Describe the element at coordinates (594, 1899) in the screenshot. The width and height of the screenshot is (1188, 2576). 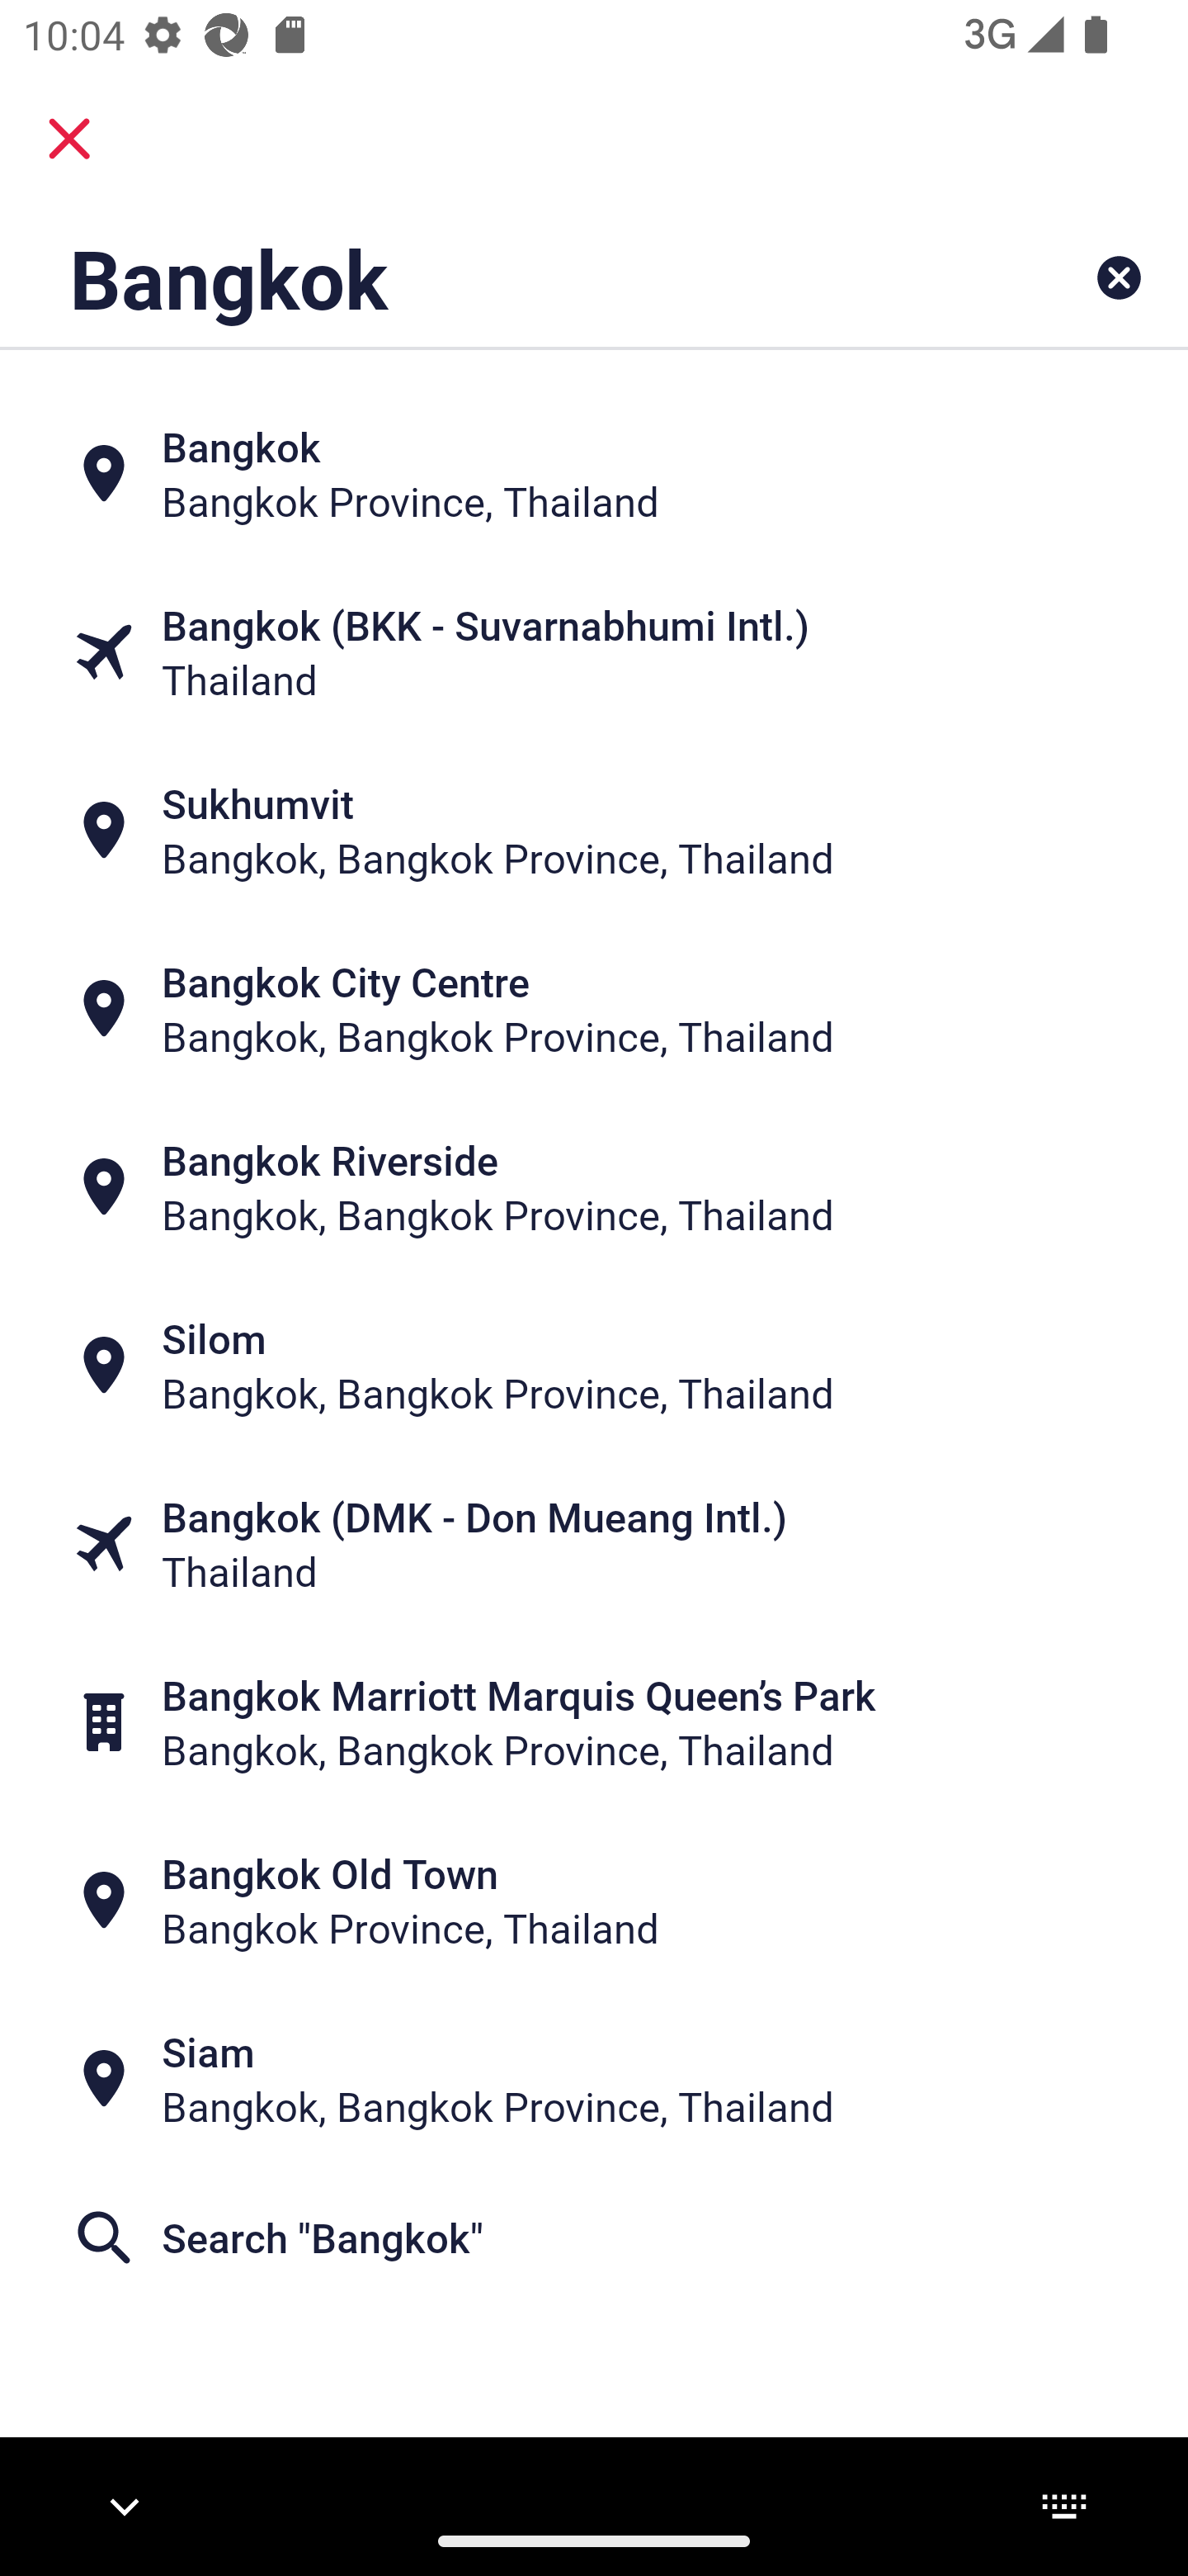
I see `Bangkok Old Town Bangkok Province, Thailand` at that location.